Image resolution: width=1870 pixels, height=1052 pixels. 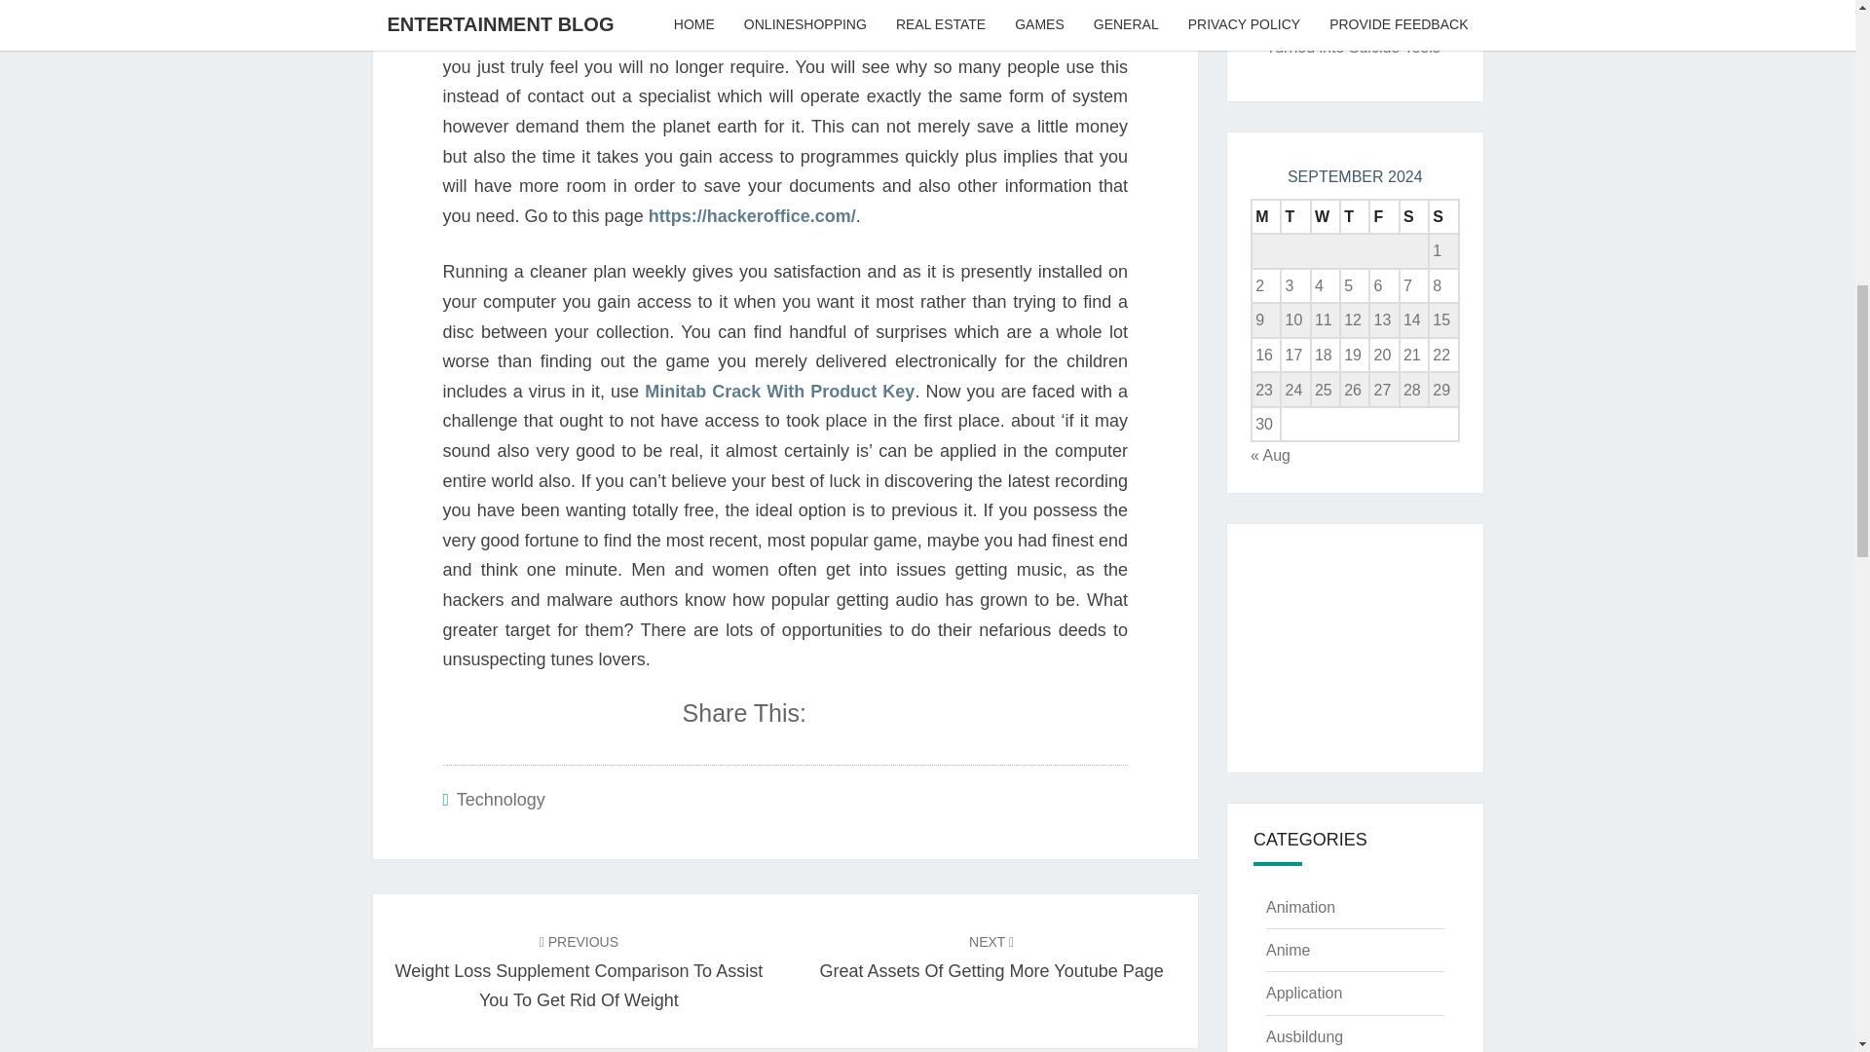 I want to click on Technology, so click(x=991, y=955).